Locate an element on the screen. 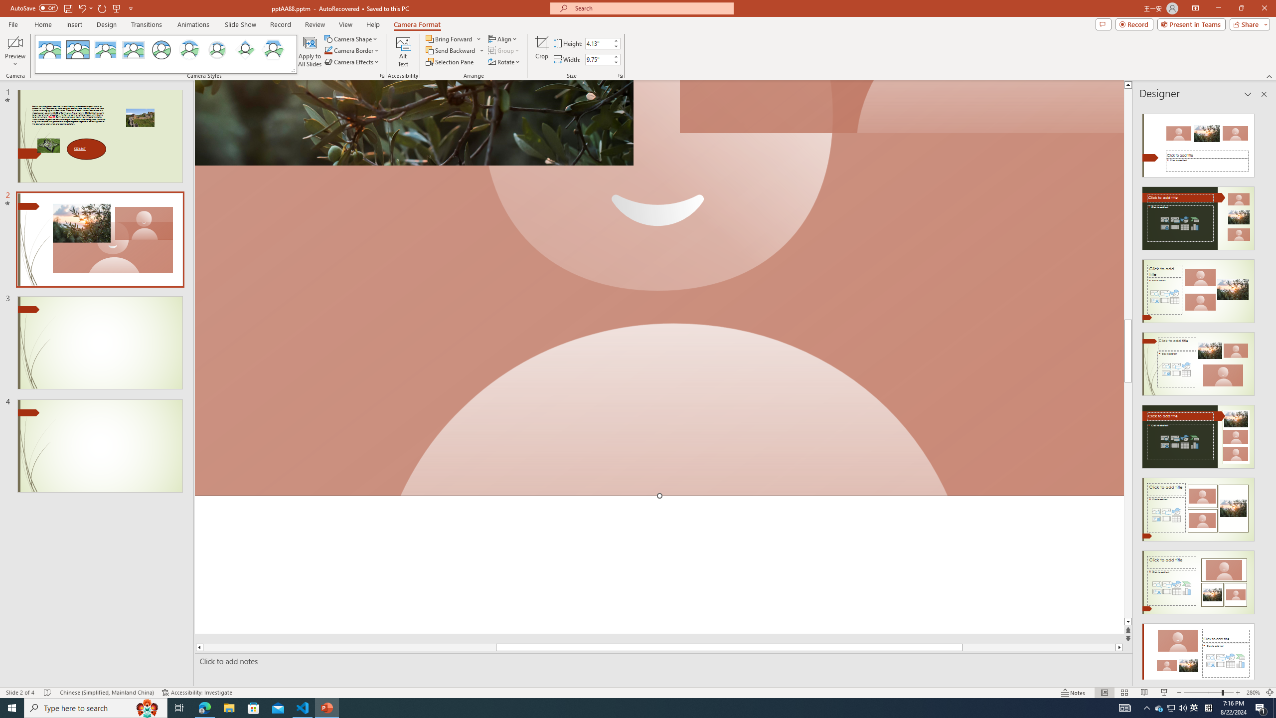 The width and height of the screenshot is (1276, 718). Camera 13, No camera detected. is located at coordinates (659, 288).